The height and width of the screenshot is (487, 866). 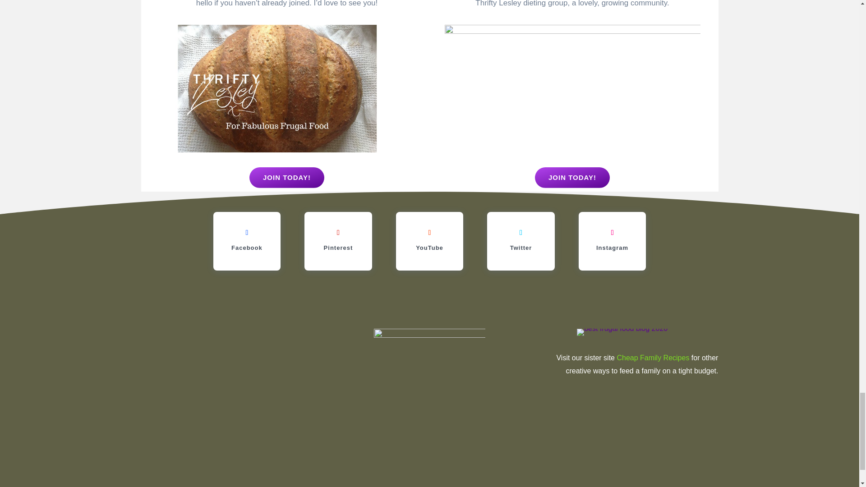 What do you see at coordinates (429, 233) in the screenshot?
I see `Follow on Youtube` at bounding box center [429, 233].